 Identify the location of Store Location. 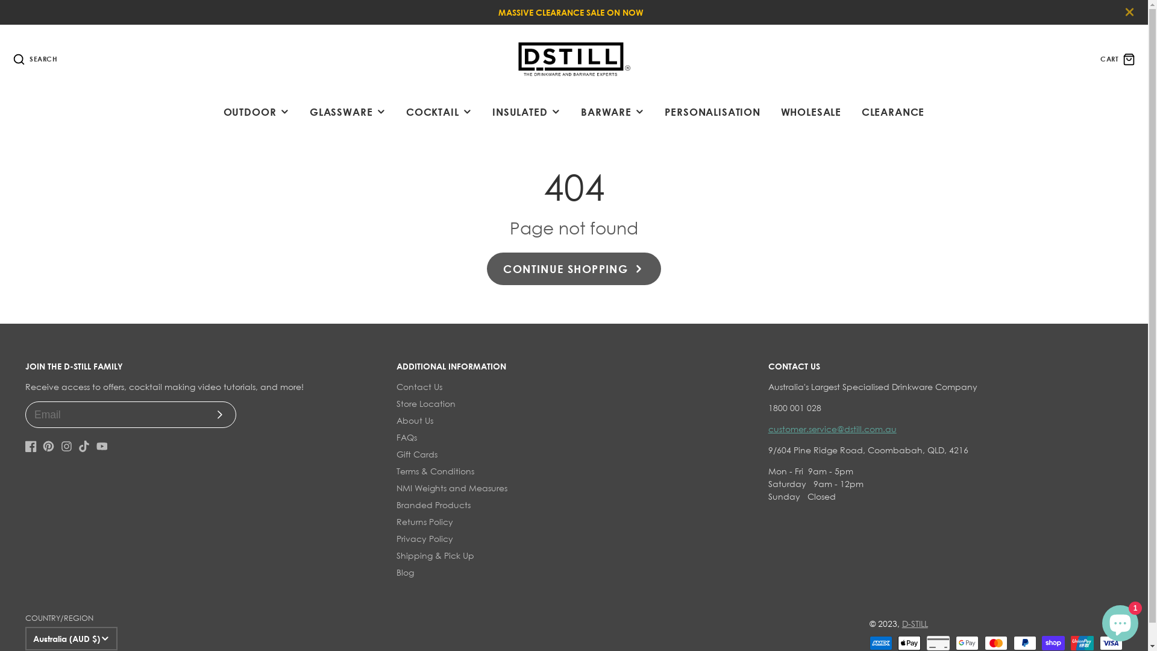
(426, 404).